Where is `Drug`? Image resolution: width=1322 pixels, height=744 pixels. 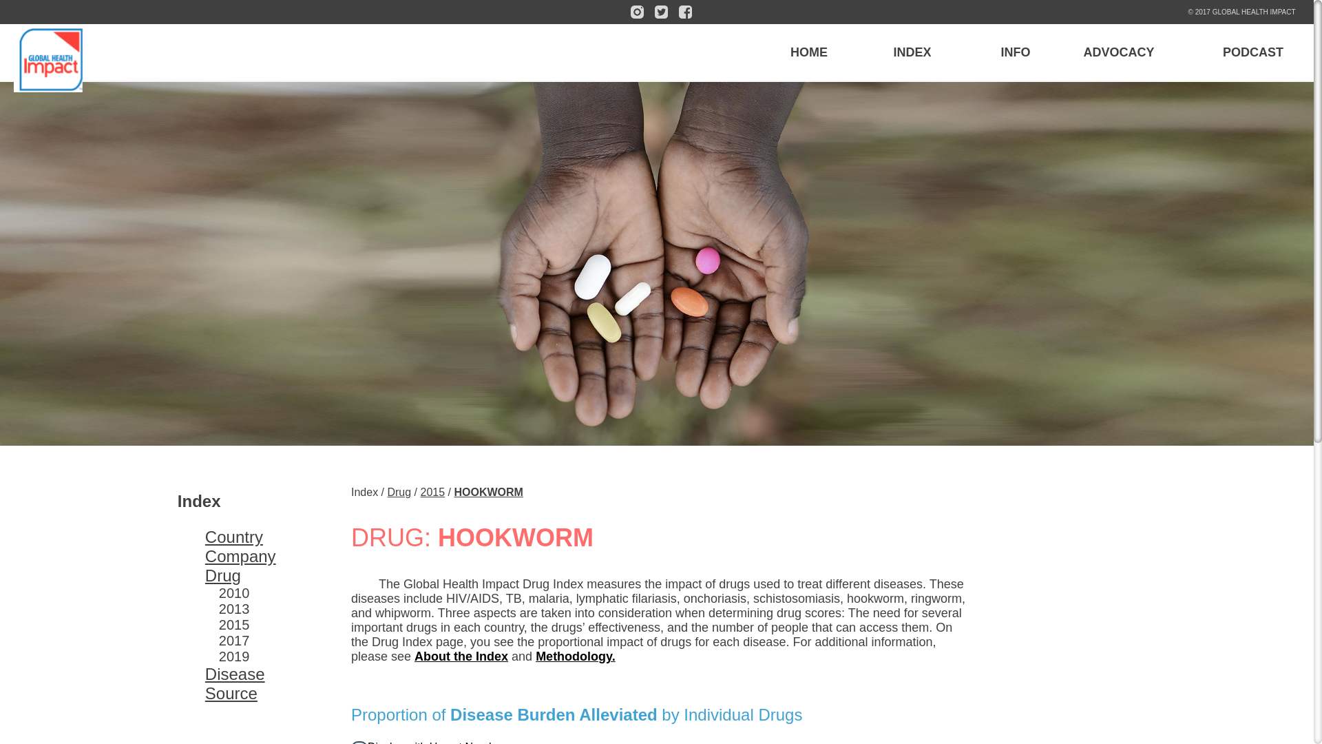 Drug is located at coordinates (222, 575).